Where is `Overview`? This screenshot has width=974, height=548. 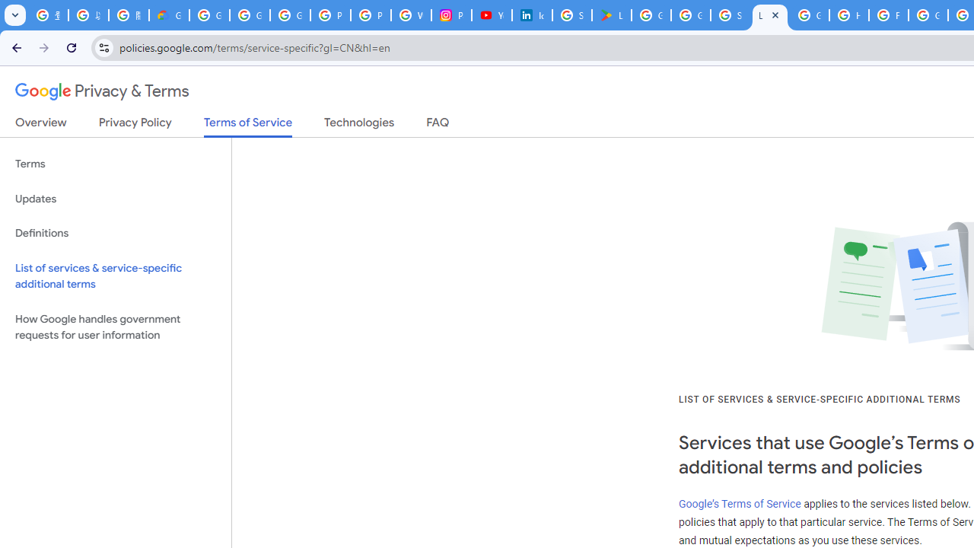 Overview is located at coordinates (41, 126).